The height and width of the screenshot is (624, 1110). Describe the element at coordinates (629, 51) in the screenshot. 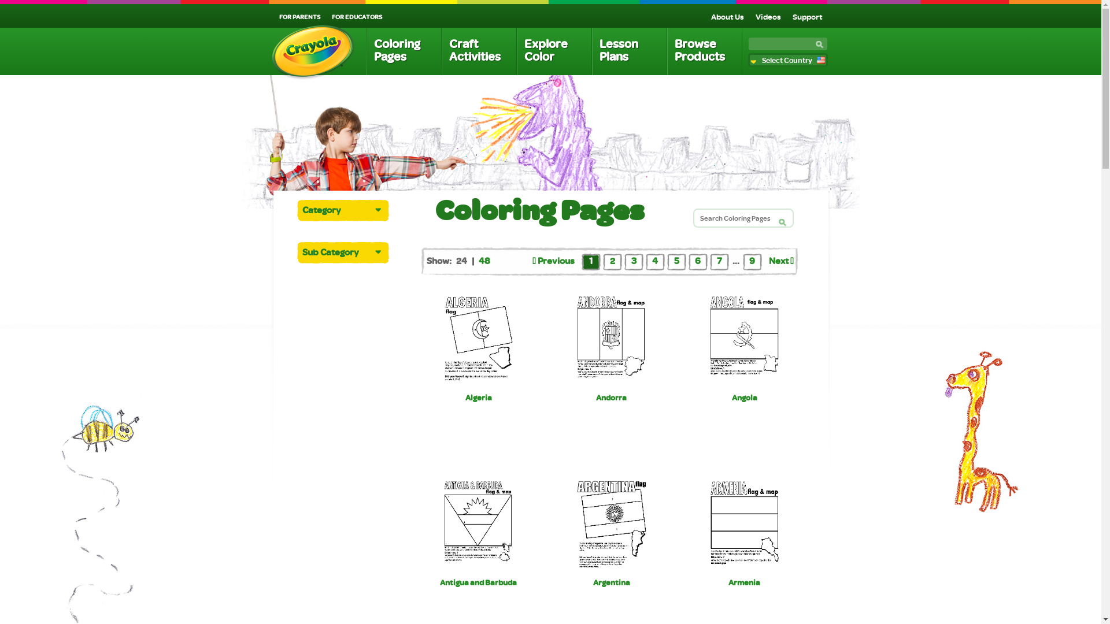

I see `Lesson Plans` at that location.